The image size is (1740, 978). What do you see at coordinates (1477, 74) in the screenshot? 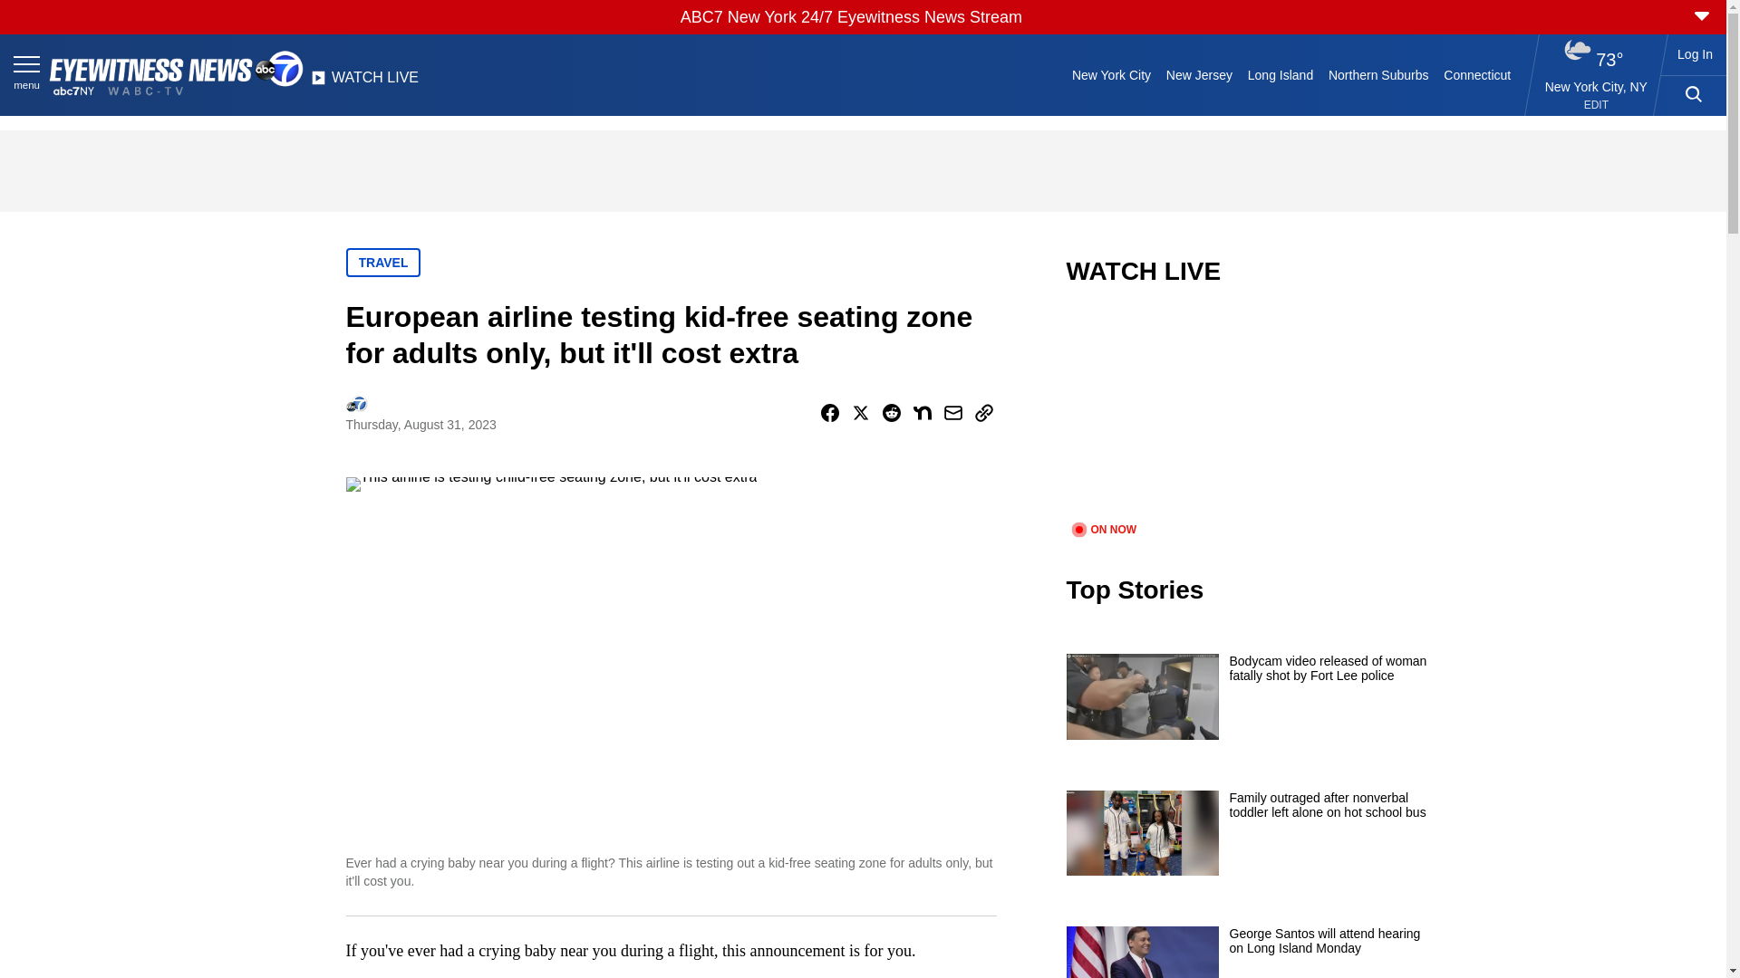
I see `Connecticut` at bounding box center [1477, 74].